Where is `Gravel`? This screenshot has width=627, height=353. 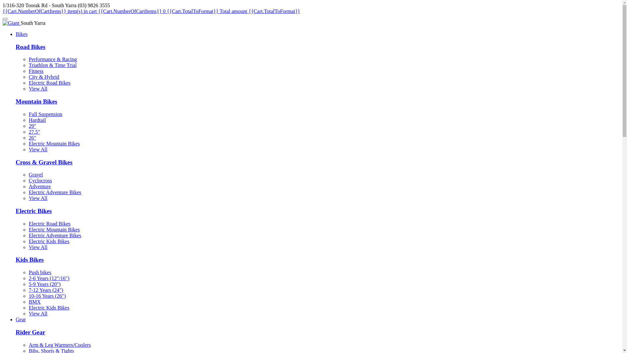 Gravel is located at coordinates (36, 175).